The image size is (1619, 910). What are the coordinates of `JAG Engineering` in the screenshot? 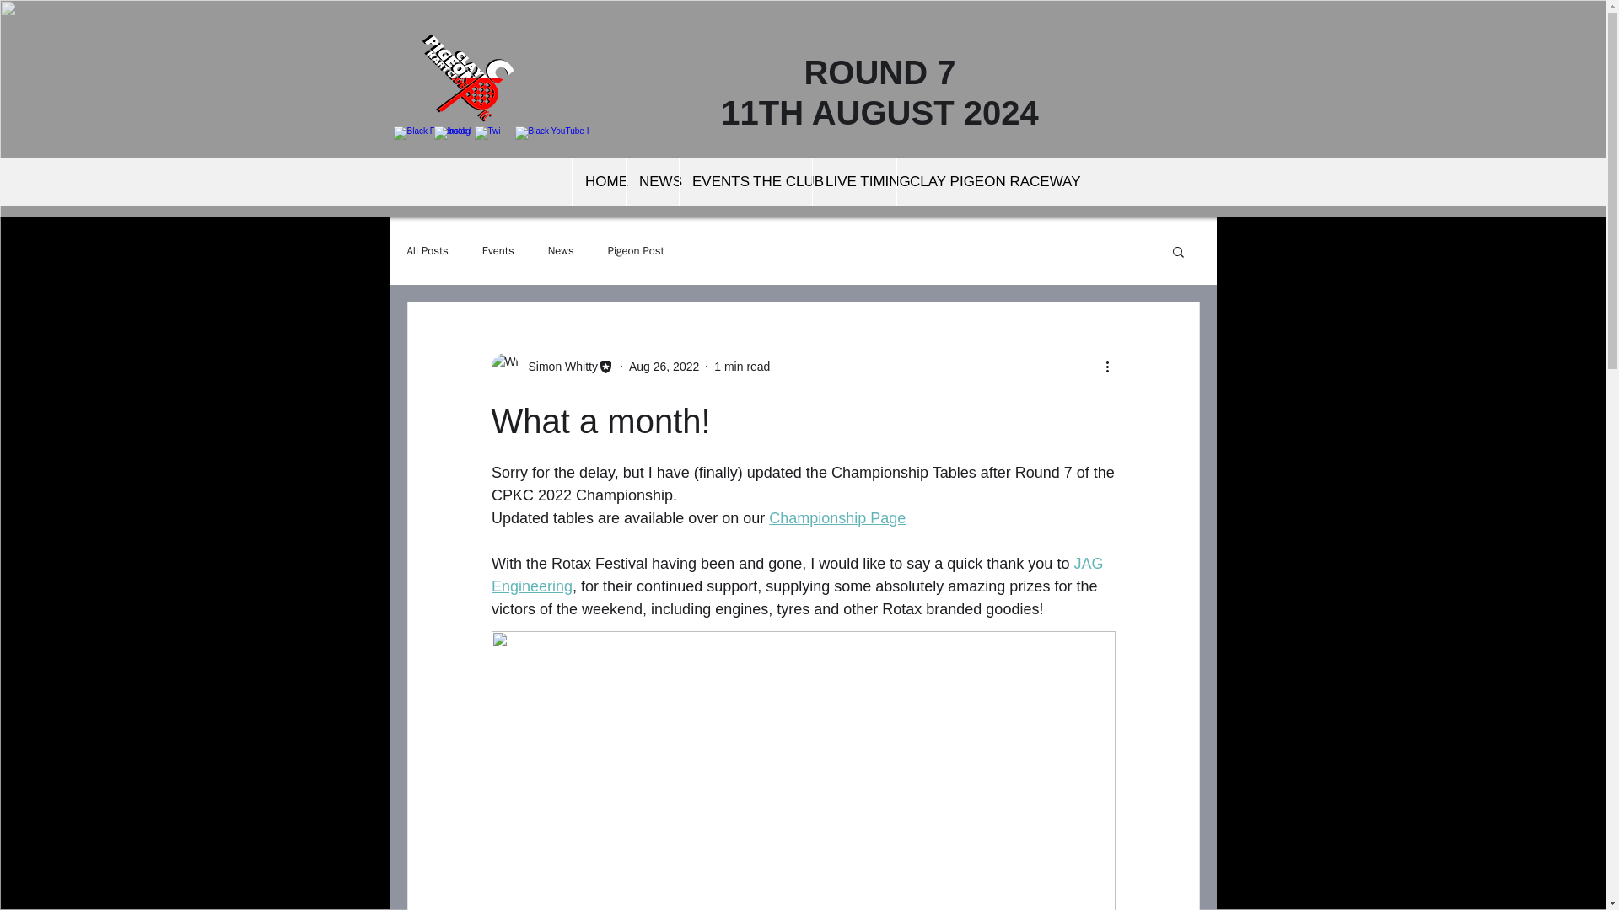 It's located at (798, 575).